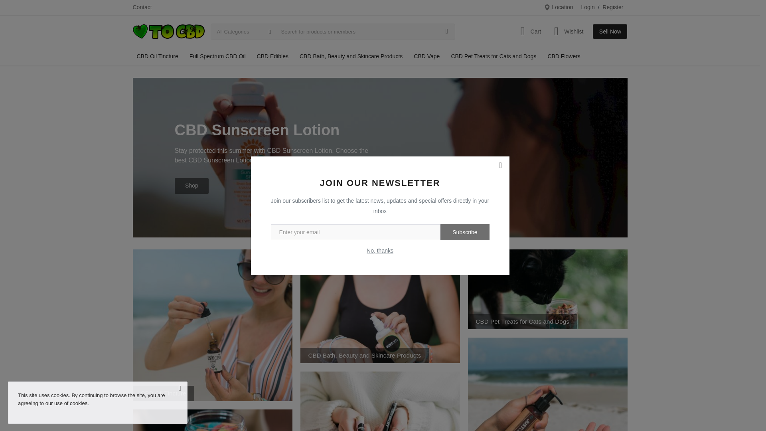 This screenshot has width=766, height=431. What do you see at coordinates (219, 43) in the screenshot?
I see `ADMINISTRATOR` at bounding box center [219, 43].